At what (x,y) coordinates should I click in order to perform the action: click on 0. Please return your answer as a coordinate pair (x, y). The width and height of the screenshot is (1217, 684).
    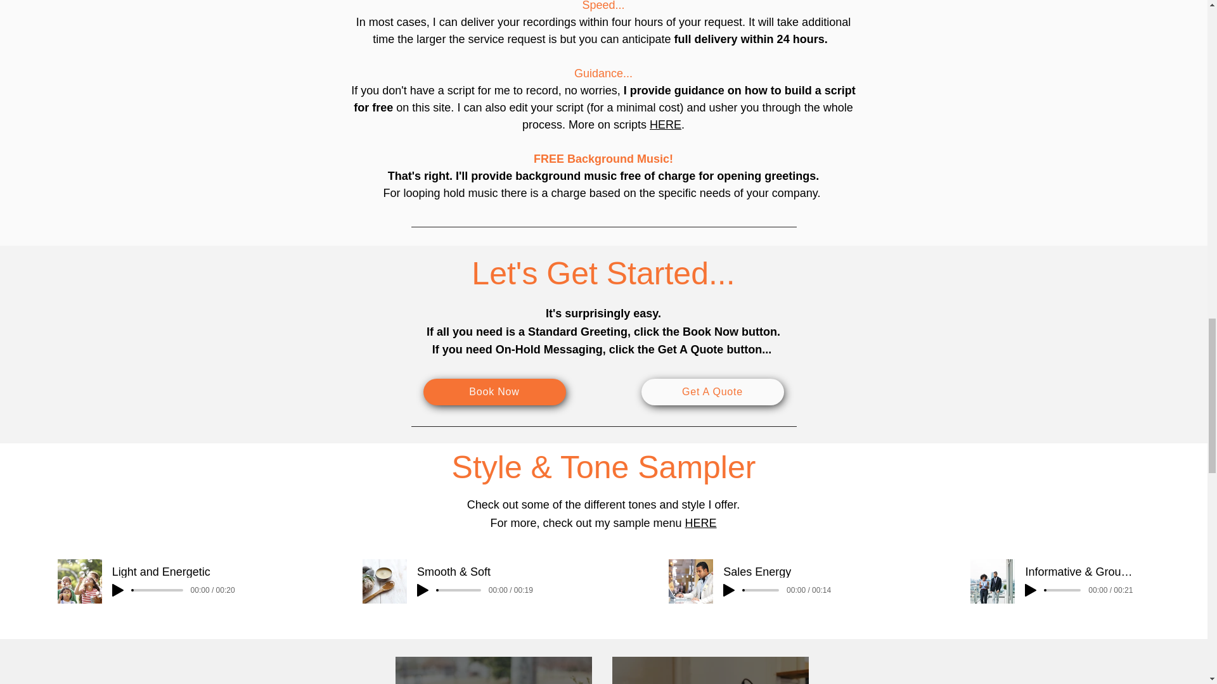
    Looking at the image, I should click on (1062, 590).